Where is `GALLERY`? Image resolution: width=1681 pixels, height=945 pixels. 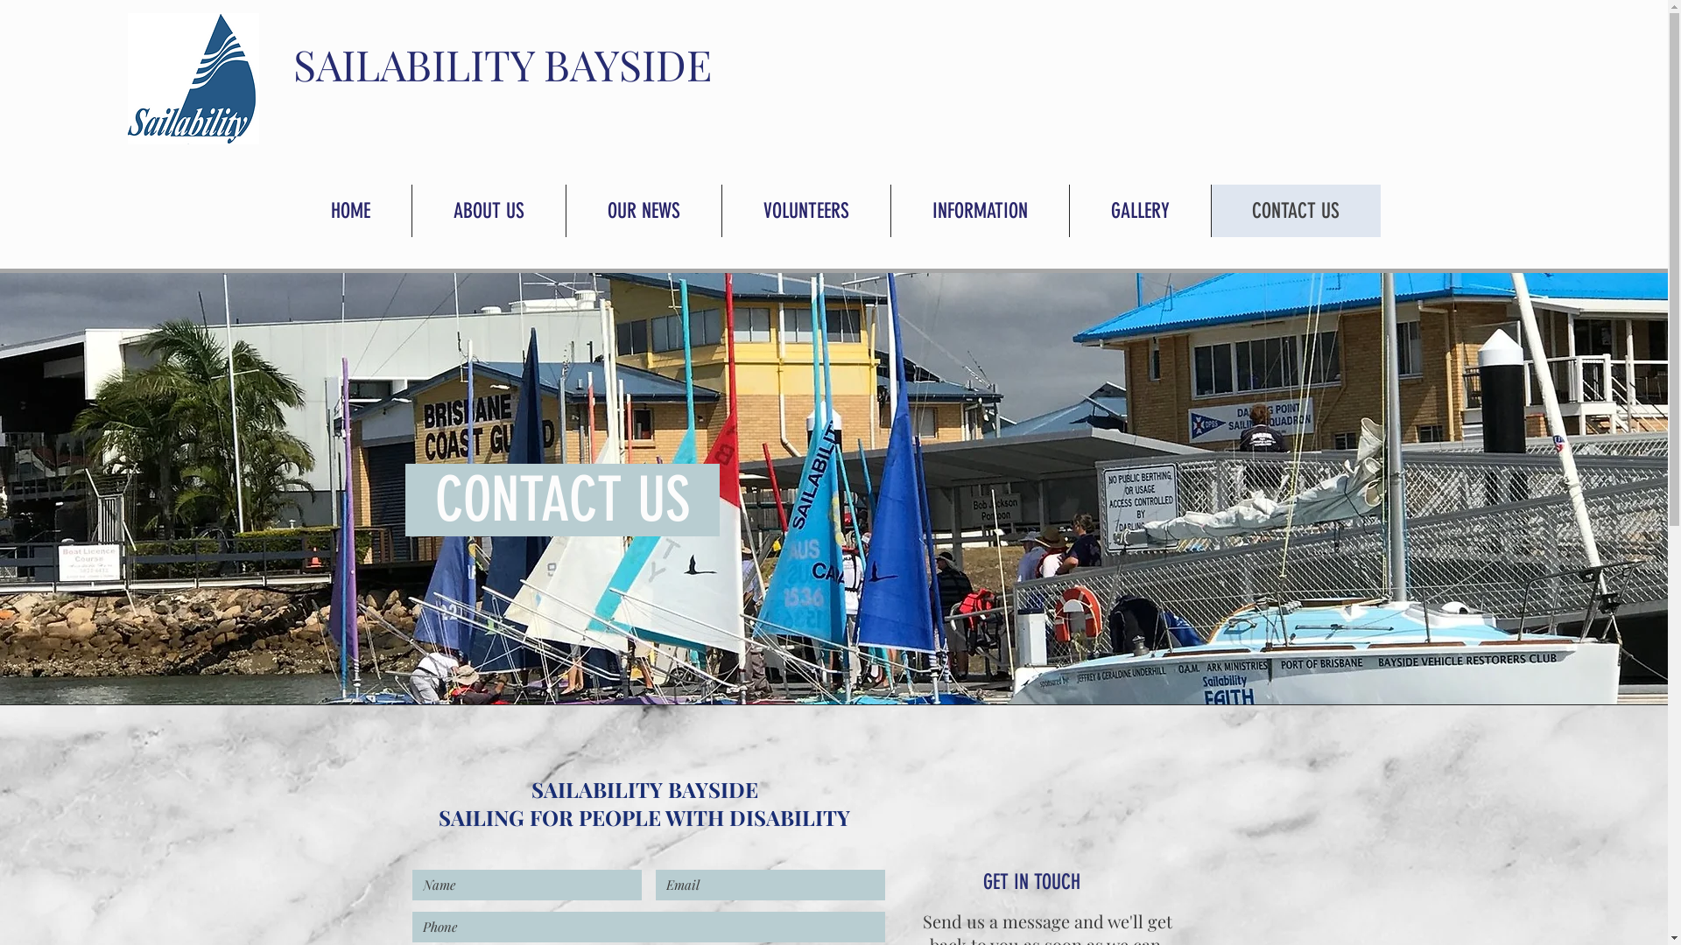 GALLERY is located at coordinates (1139, 211).